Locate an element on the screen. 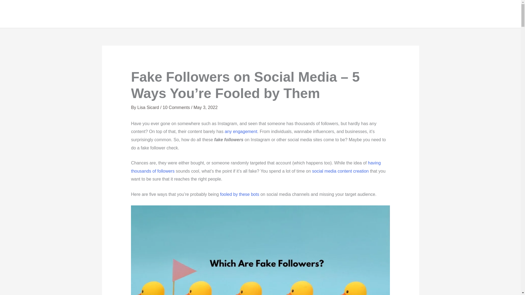 This screenshot has height=295, width=525. Lisa Sicard is located at coordinates (148, 107).